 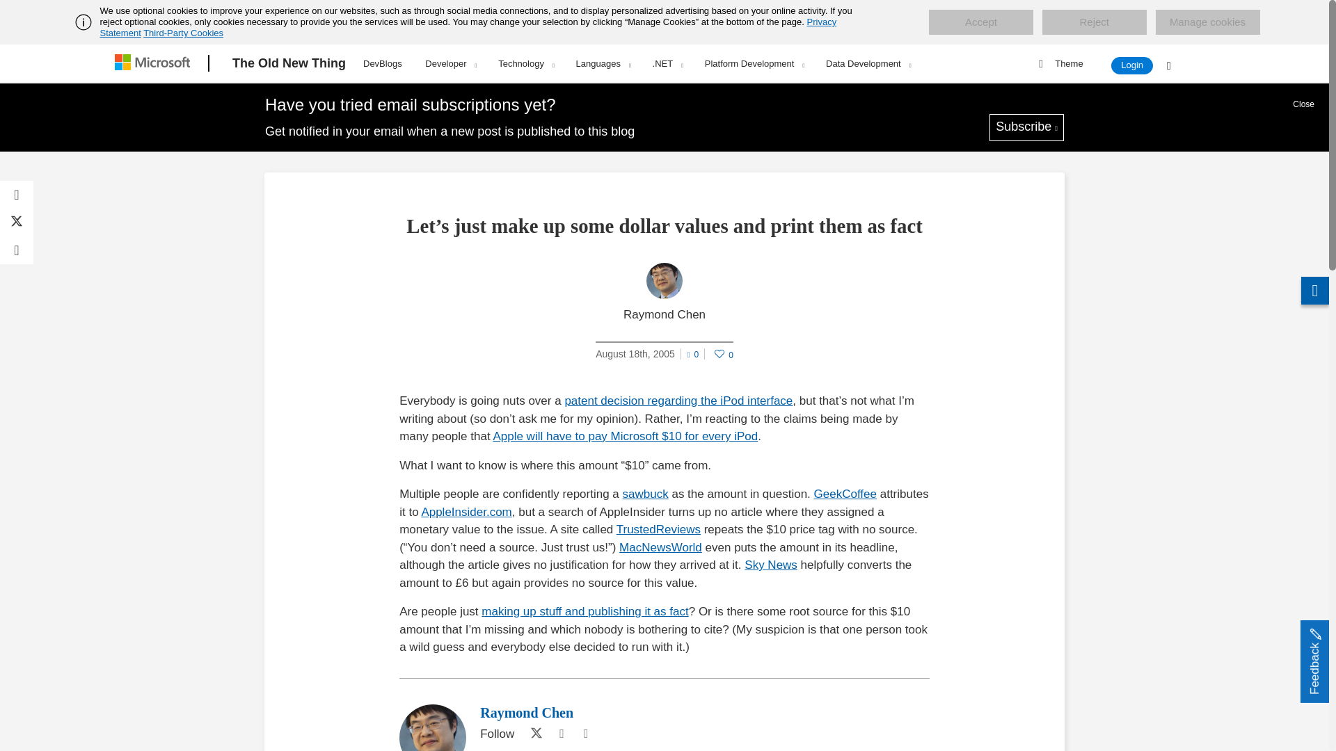 I want to click on Developer, so click(x=450, y=63).